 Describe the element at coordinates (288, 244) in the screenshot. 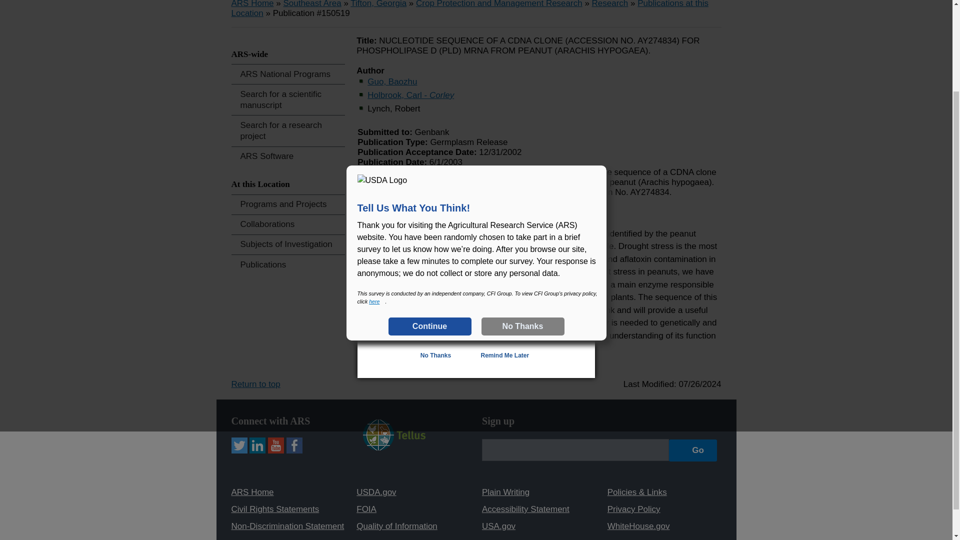

I see `Subjects of Investigation` at that location.